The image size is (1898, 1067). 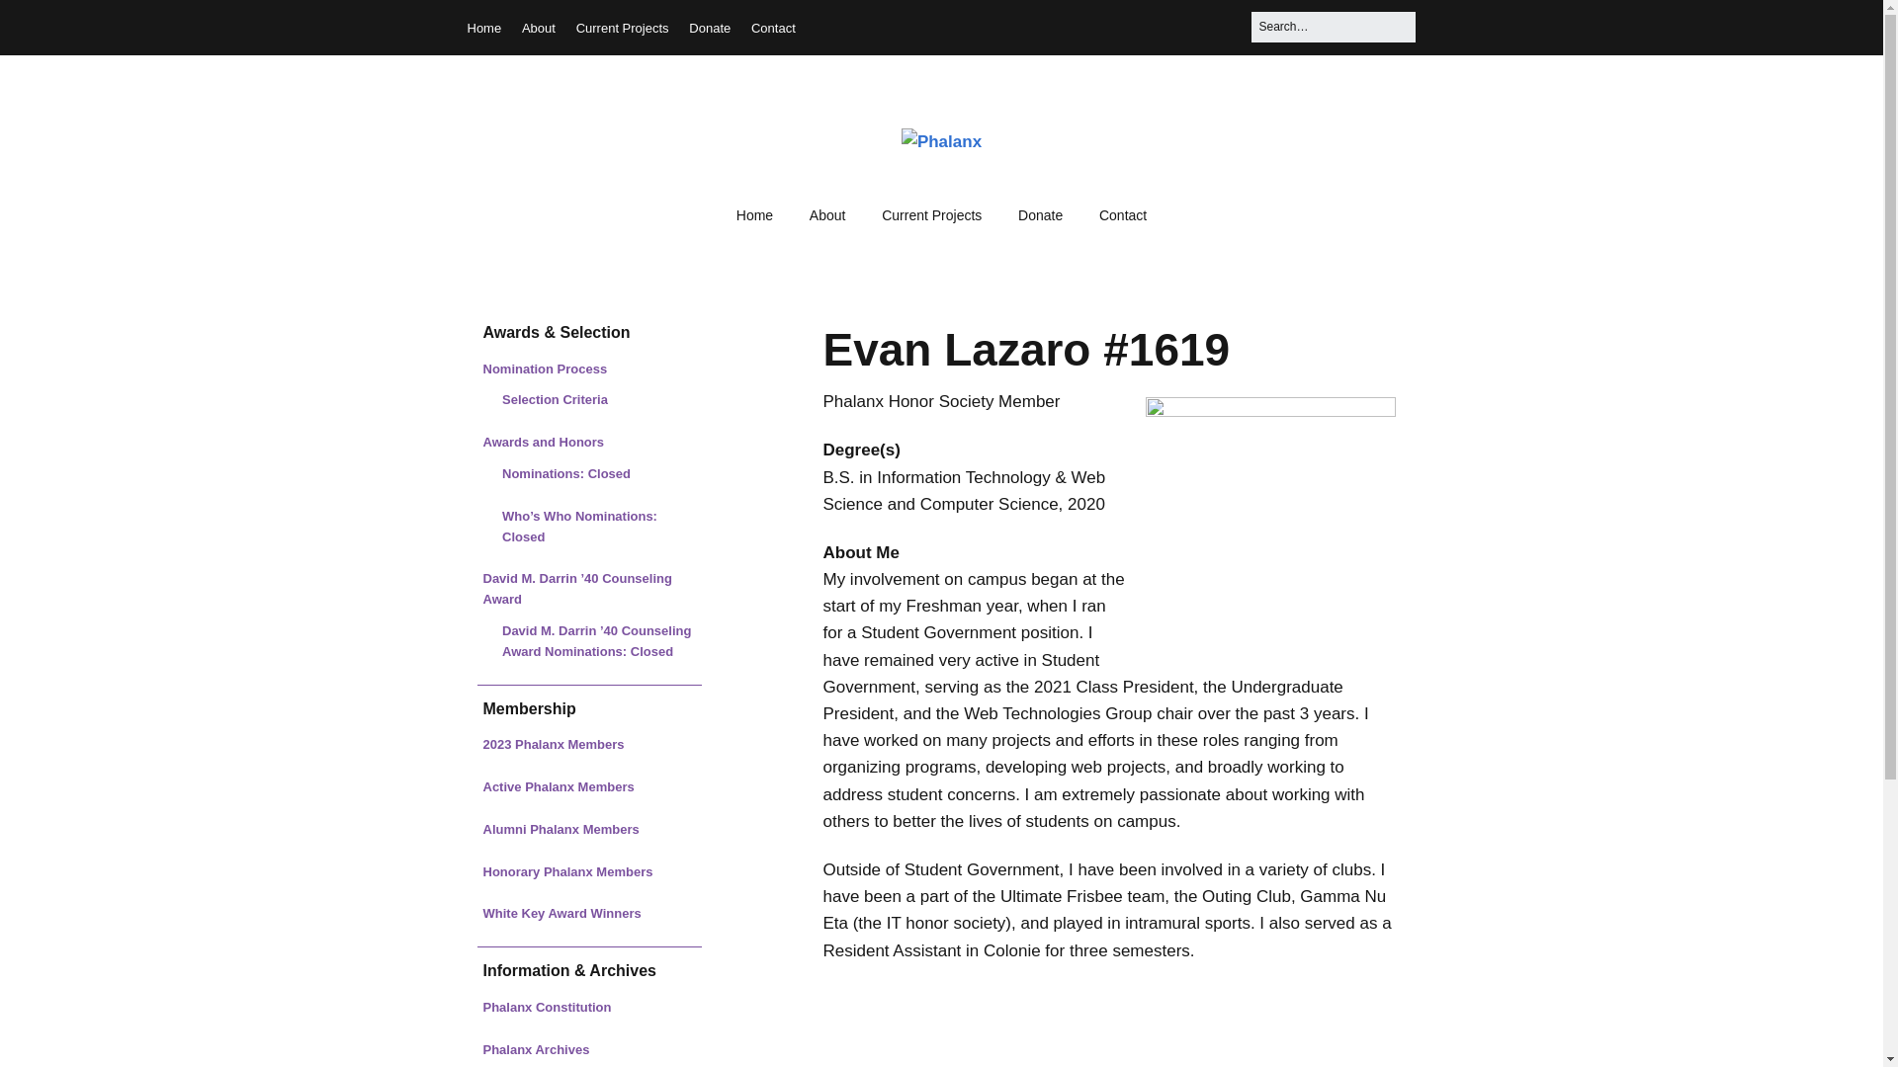 I want to click on Contact, so click(x=773, y=28).